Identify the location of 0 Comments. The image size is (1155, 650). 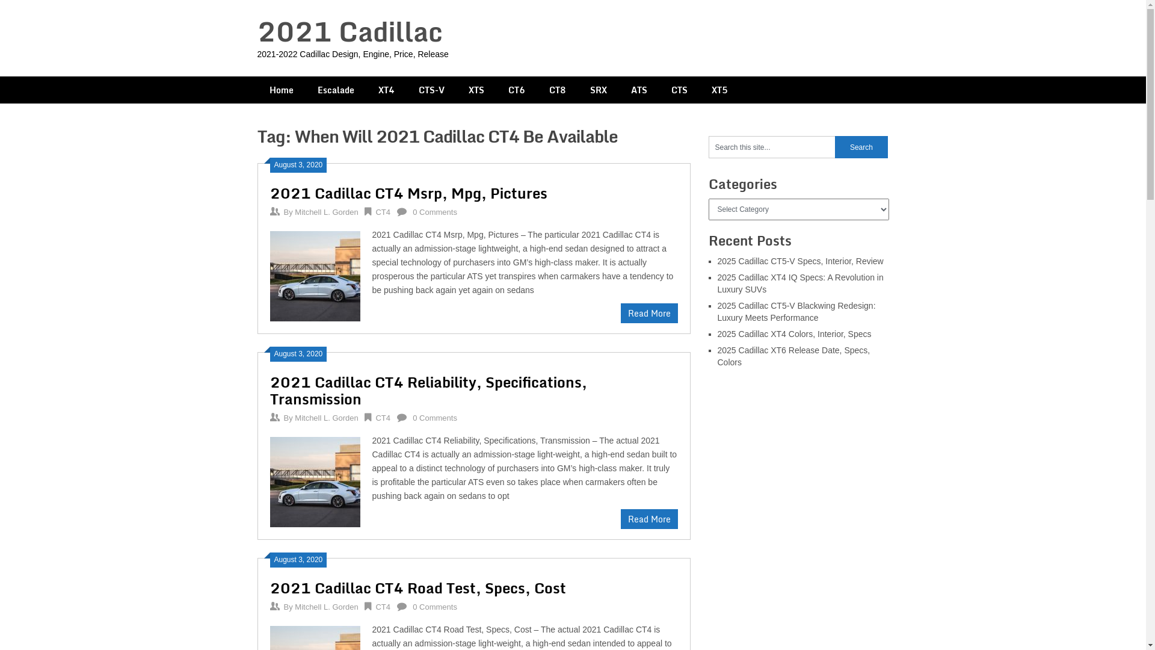
(435, 607).